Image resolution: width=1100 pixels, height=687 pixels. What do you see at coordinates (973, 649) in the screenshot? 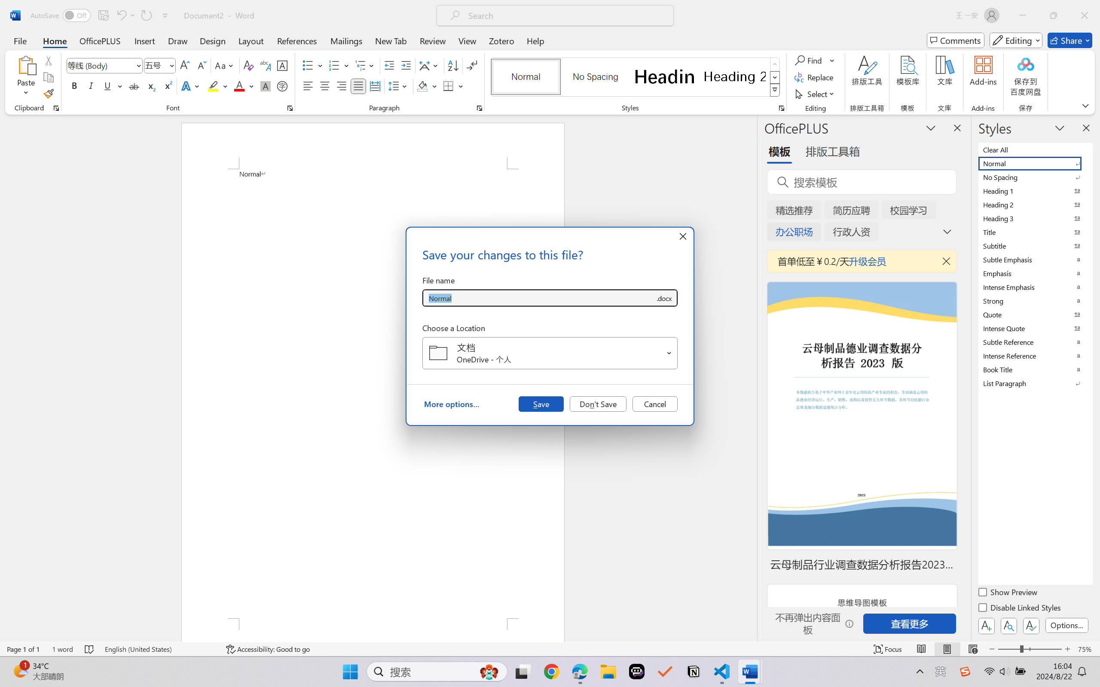
I see `Web Layout` at bounding box center [973, 649].